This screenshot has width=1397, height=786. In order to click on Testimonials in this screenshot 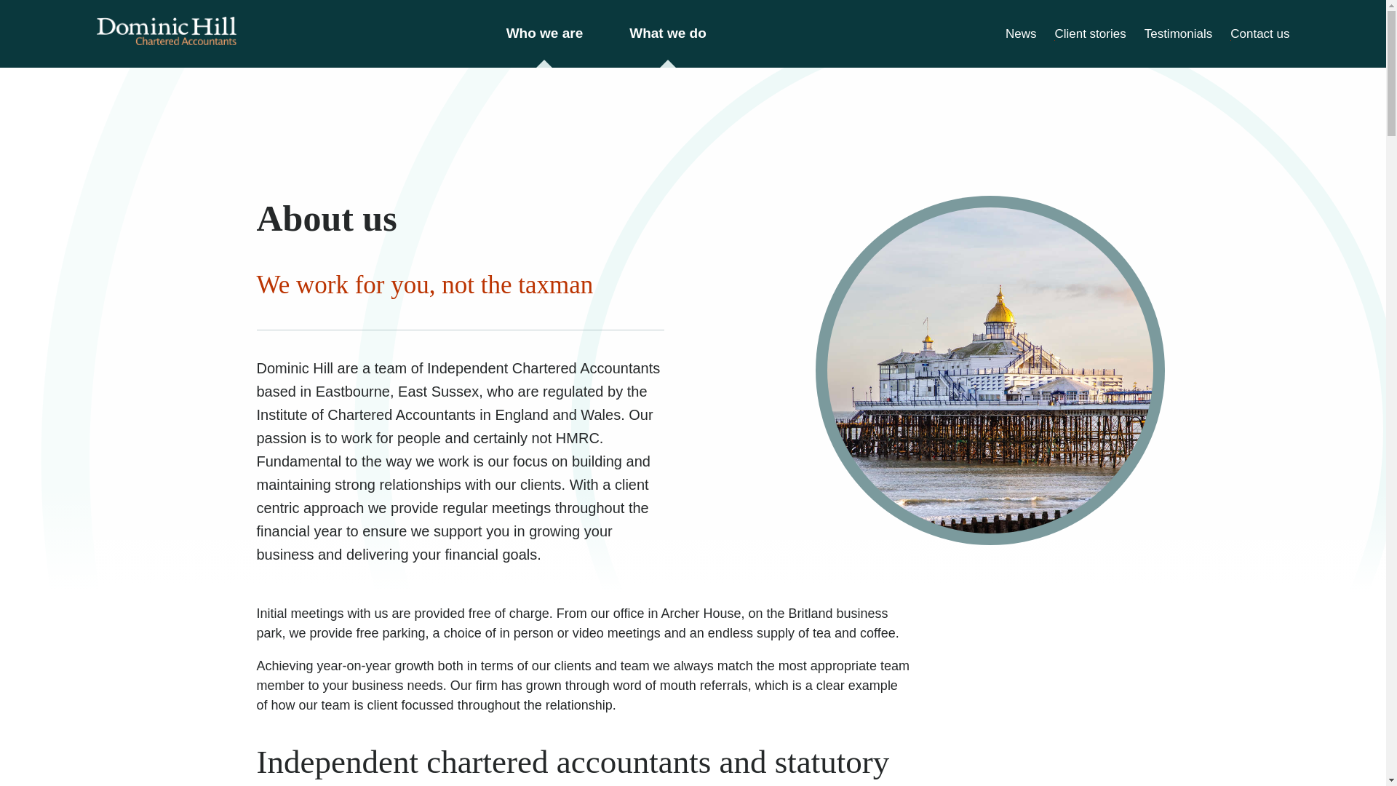, I will do `click(1178, 33)`.